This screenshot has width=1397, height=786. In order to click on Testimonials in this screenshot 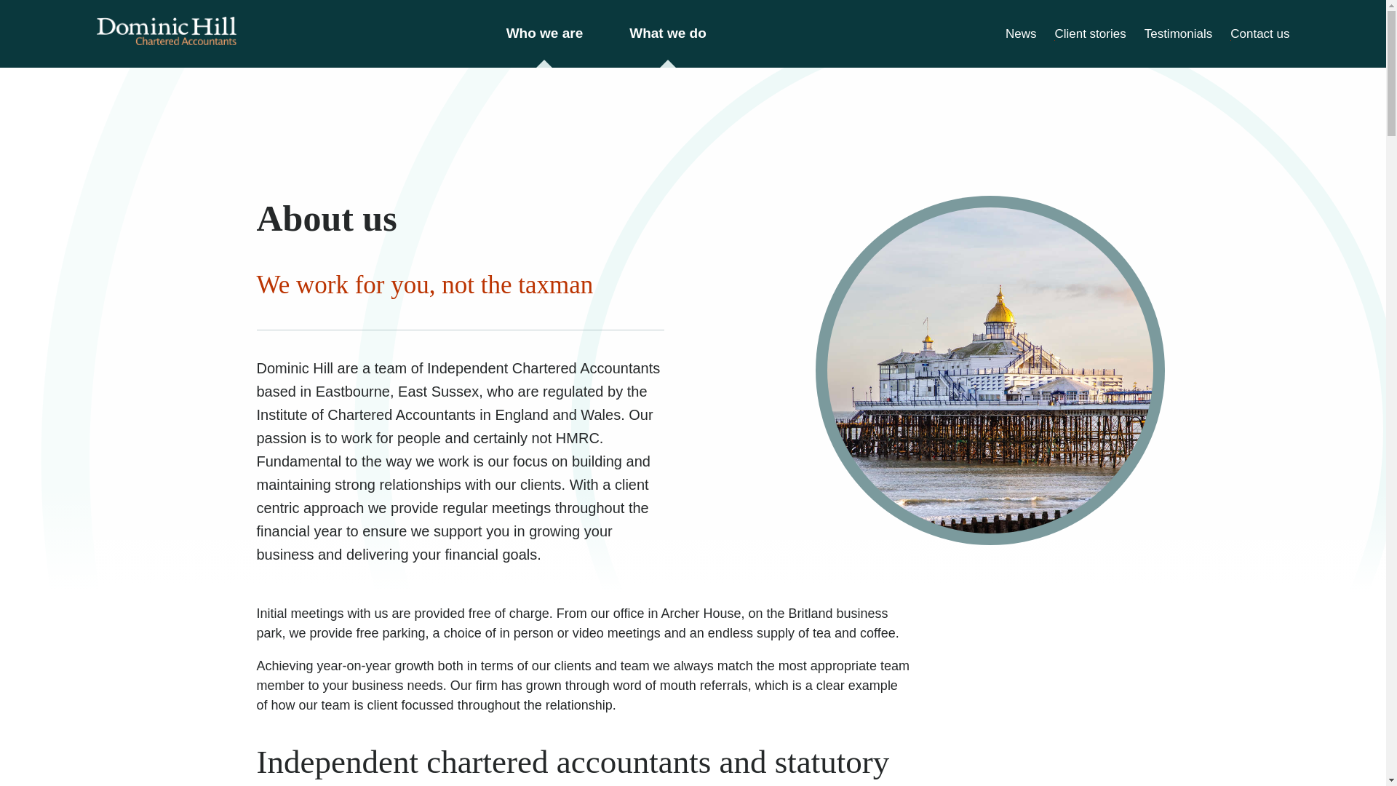, I will do `click(1178, 33)`.